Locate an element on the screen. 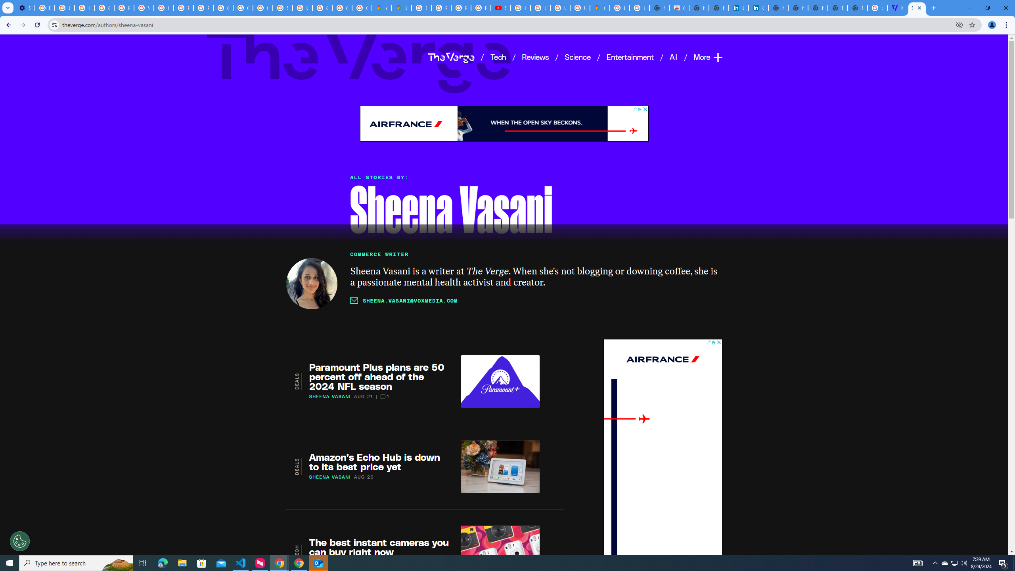 The image size is (1015, 571). Comments is located at coordinates (383, 397).